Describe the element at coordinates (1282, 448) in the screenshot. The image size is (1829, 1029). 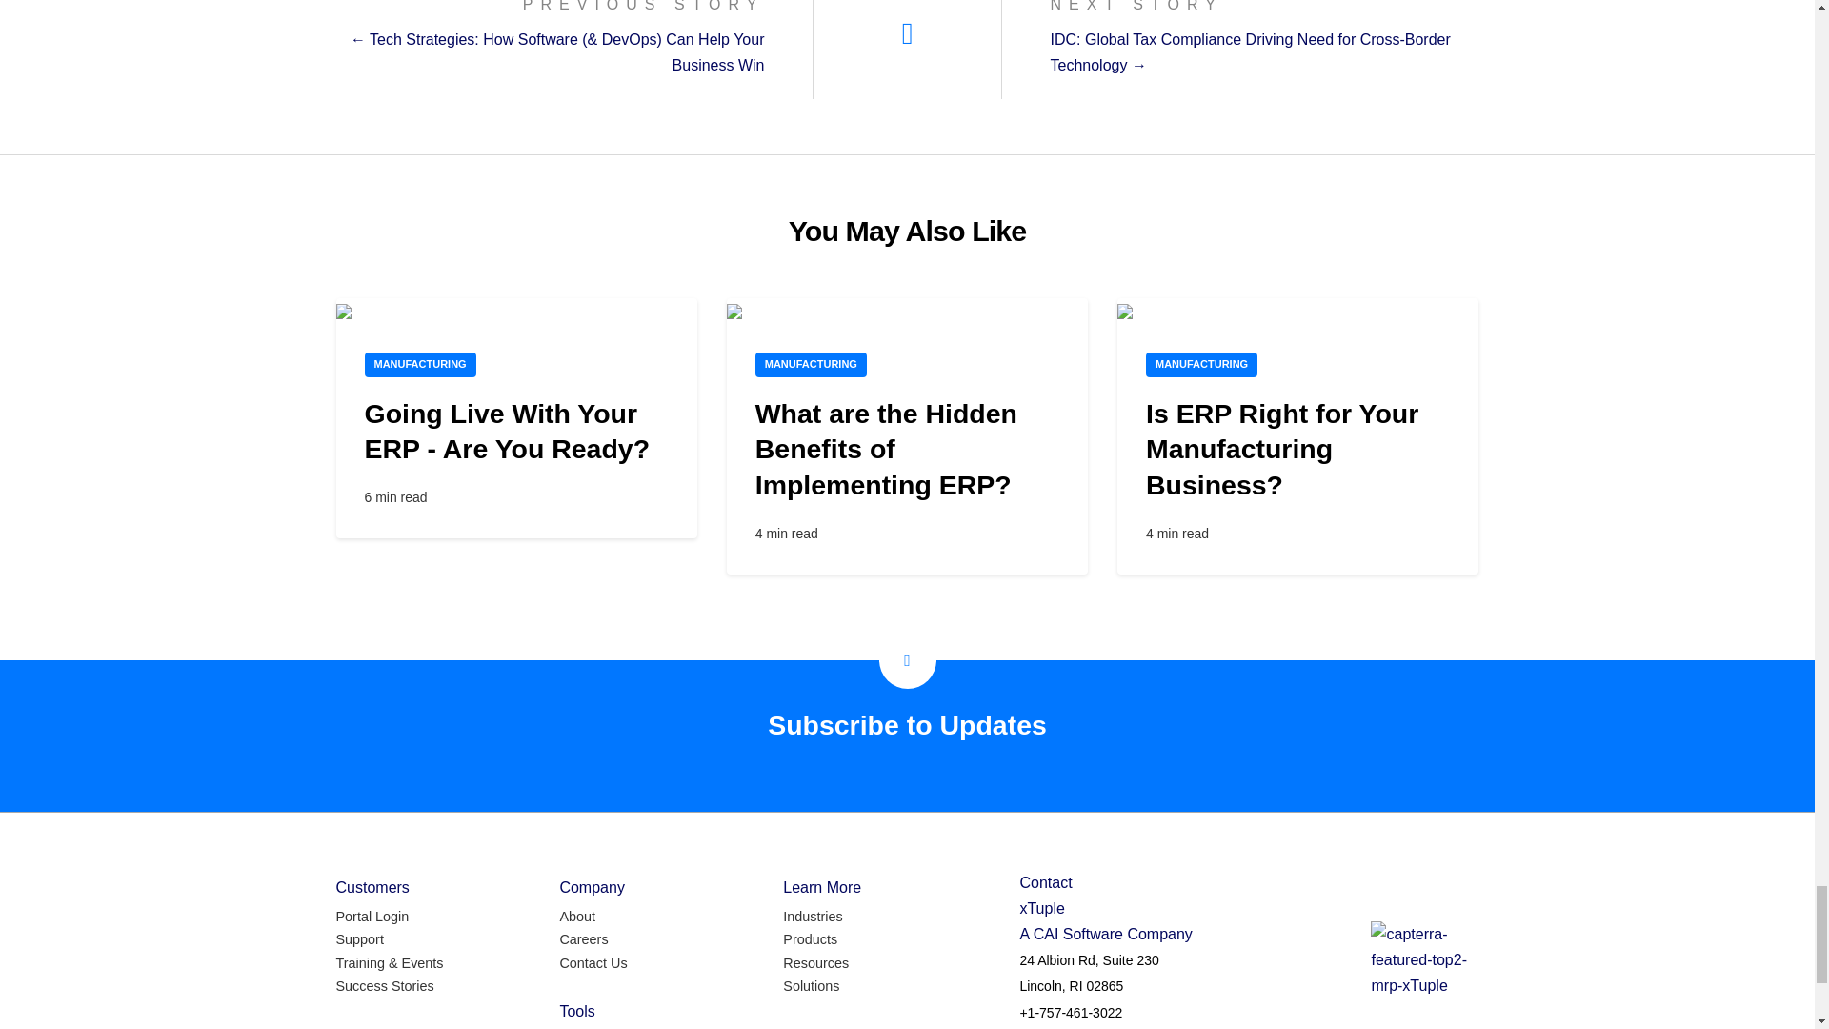
I see `Is ERP Right for Your Manufacturing Business?` at that location.